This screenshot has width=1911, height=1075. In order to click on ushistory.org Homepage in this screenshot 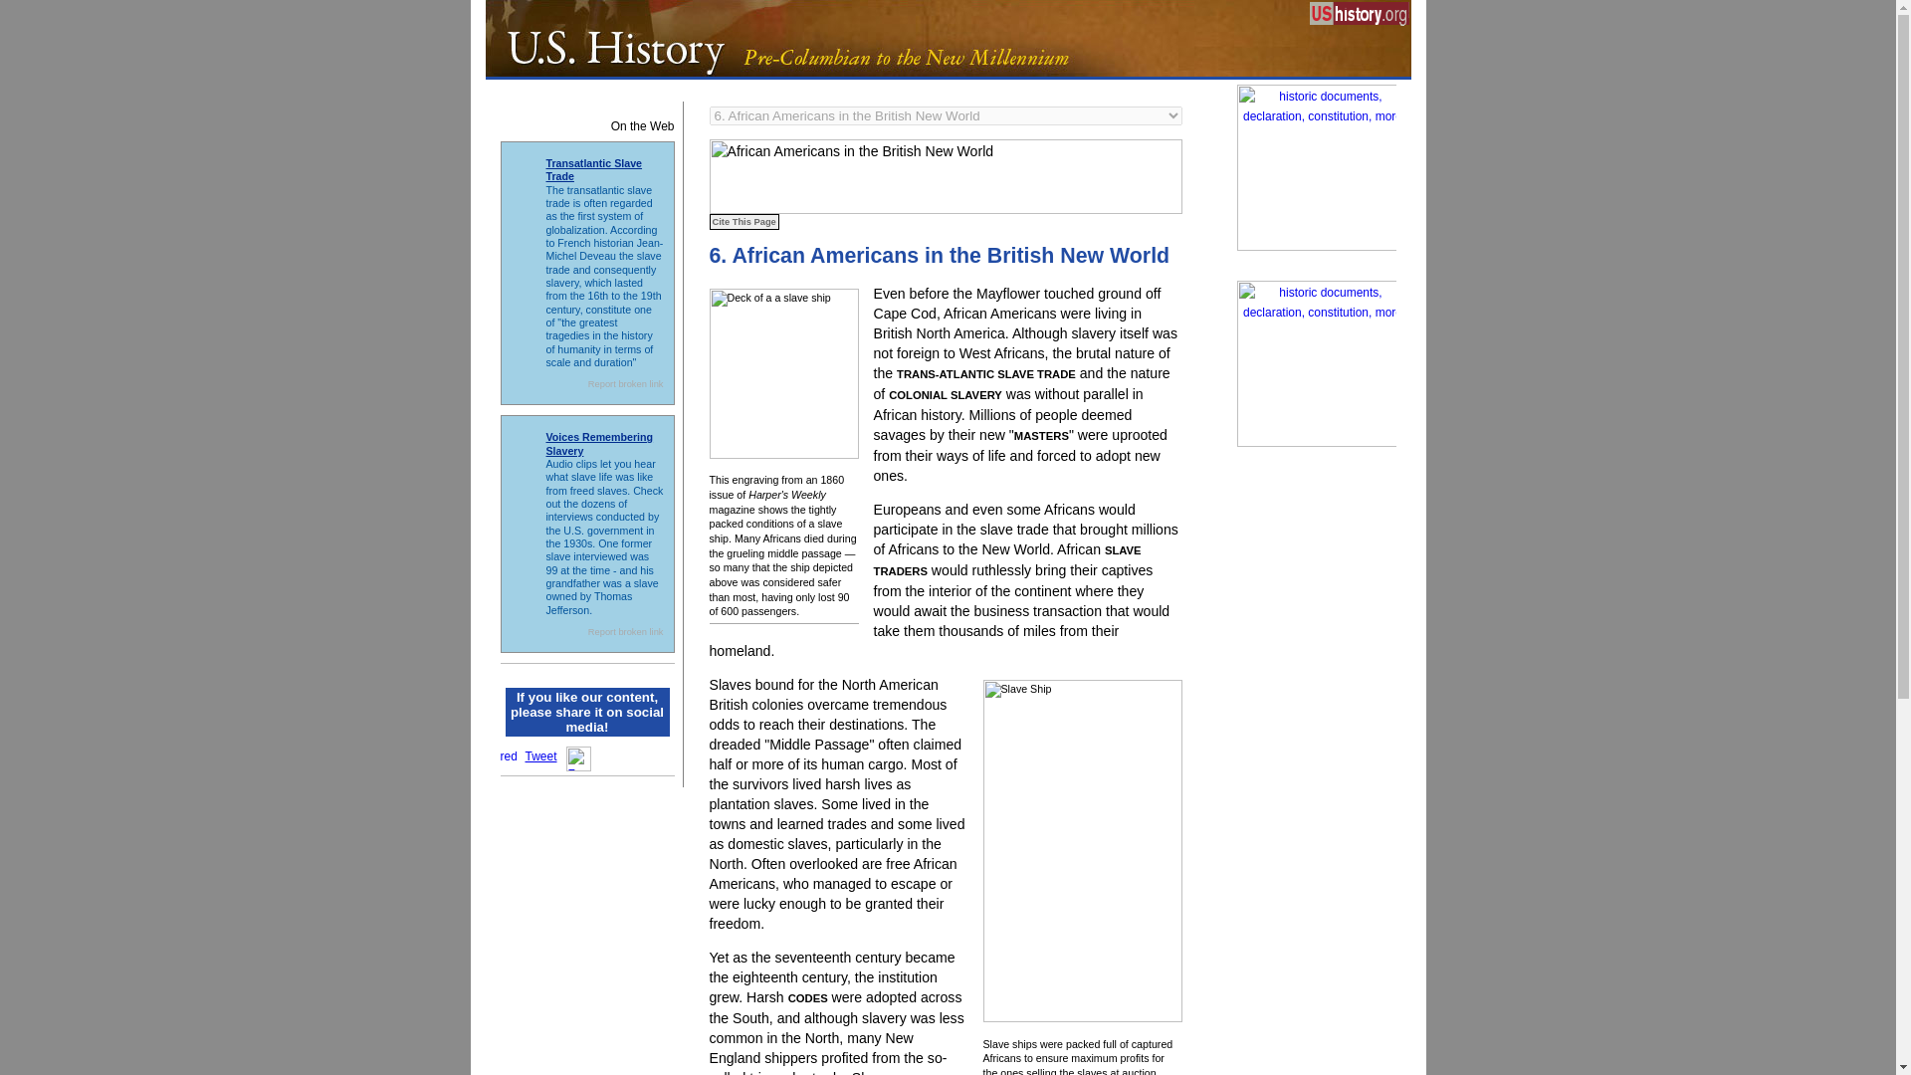, I will do `click(1360, 18)`.